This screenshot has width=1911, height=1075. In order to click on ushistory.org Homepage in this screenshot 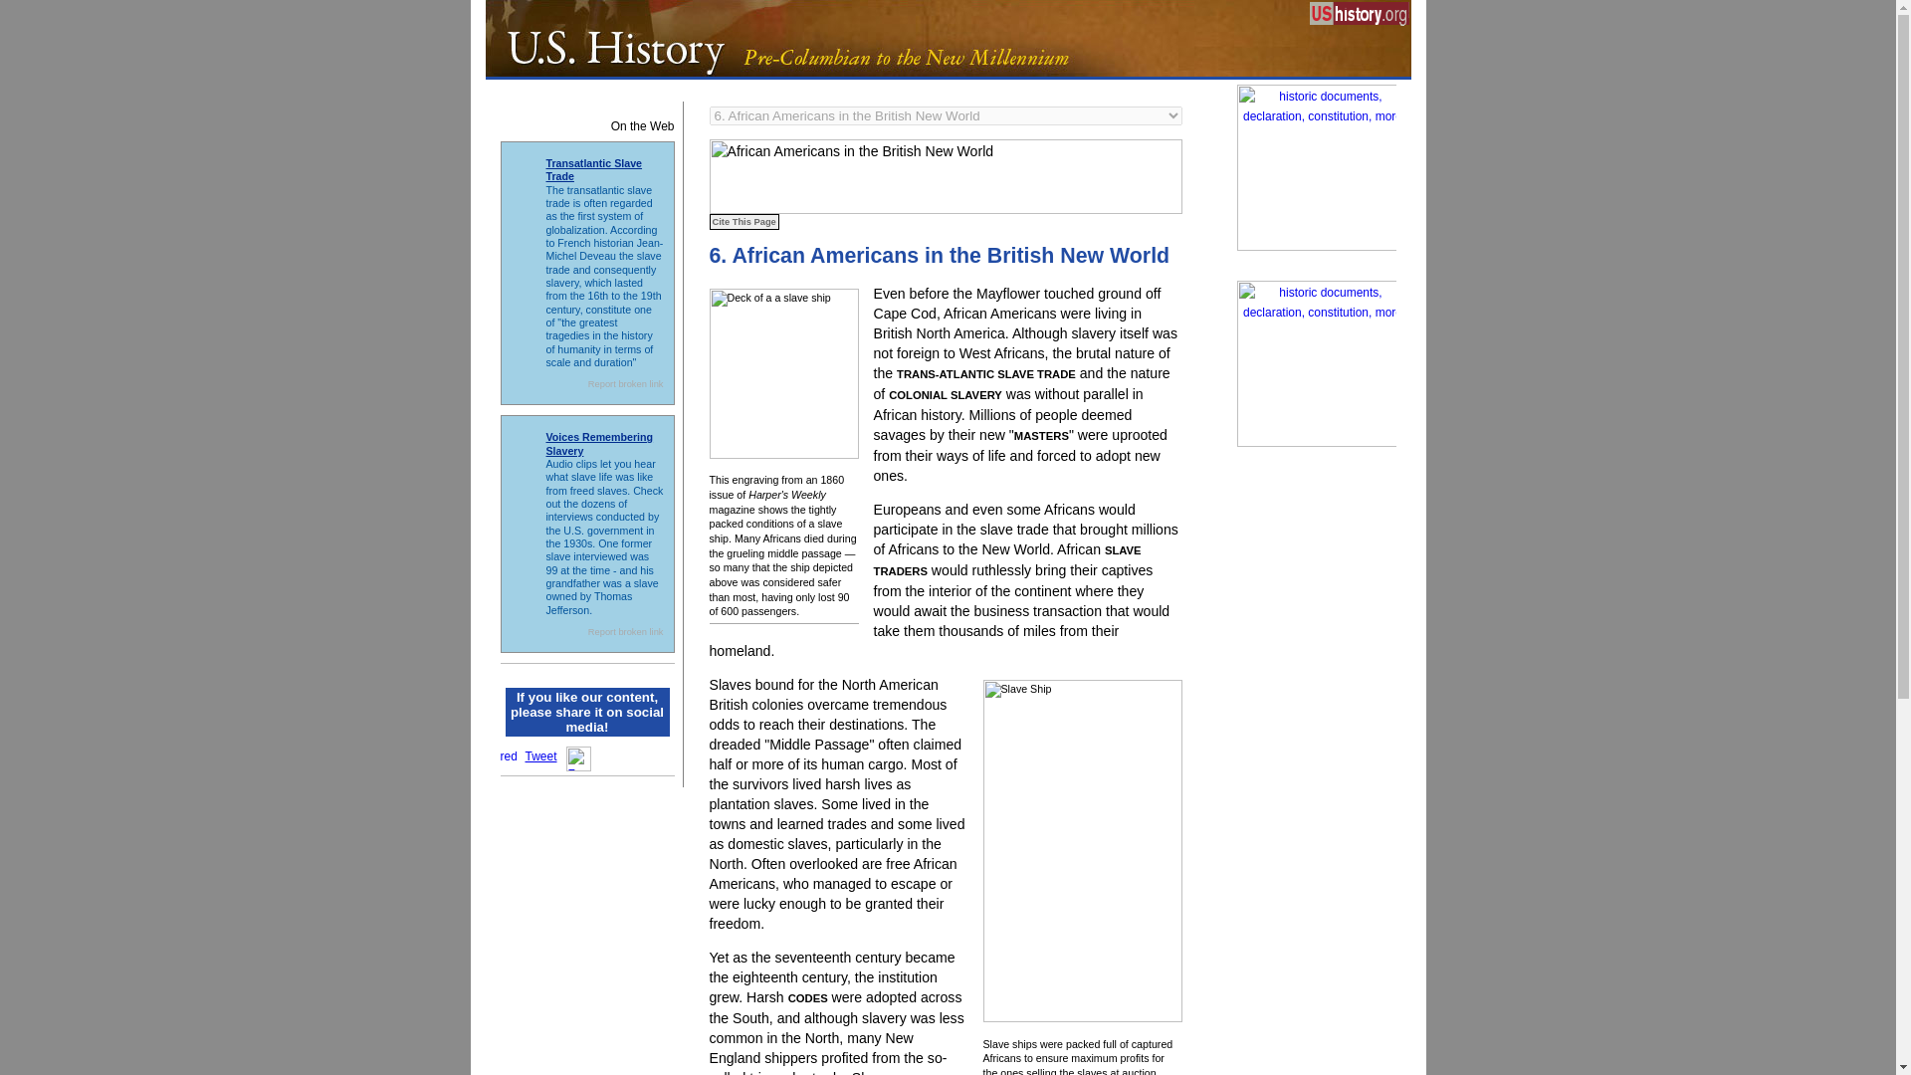, I will do `click(1360, 18)`.